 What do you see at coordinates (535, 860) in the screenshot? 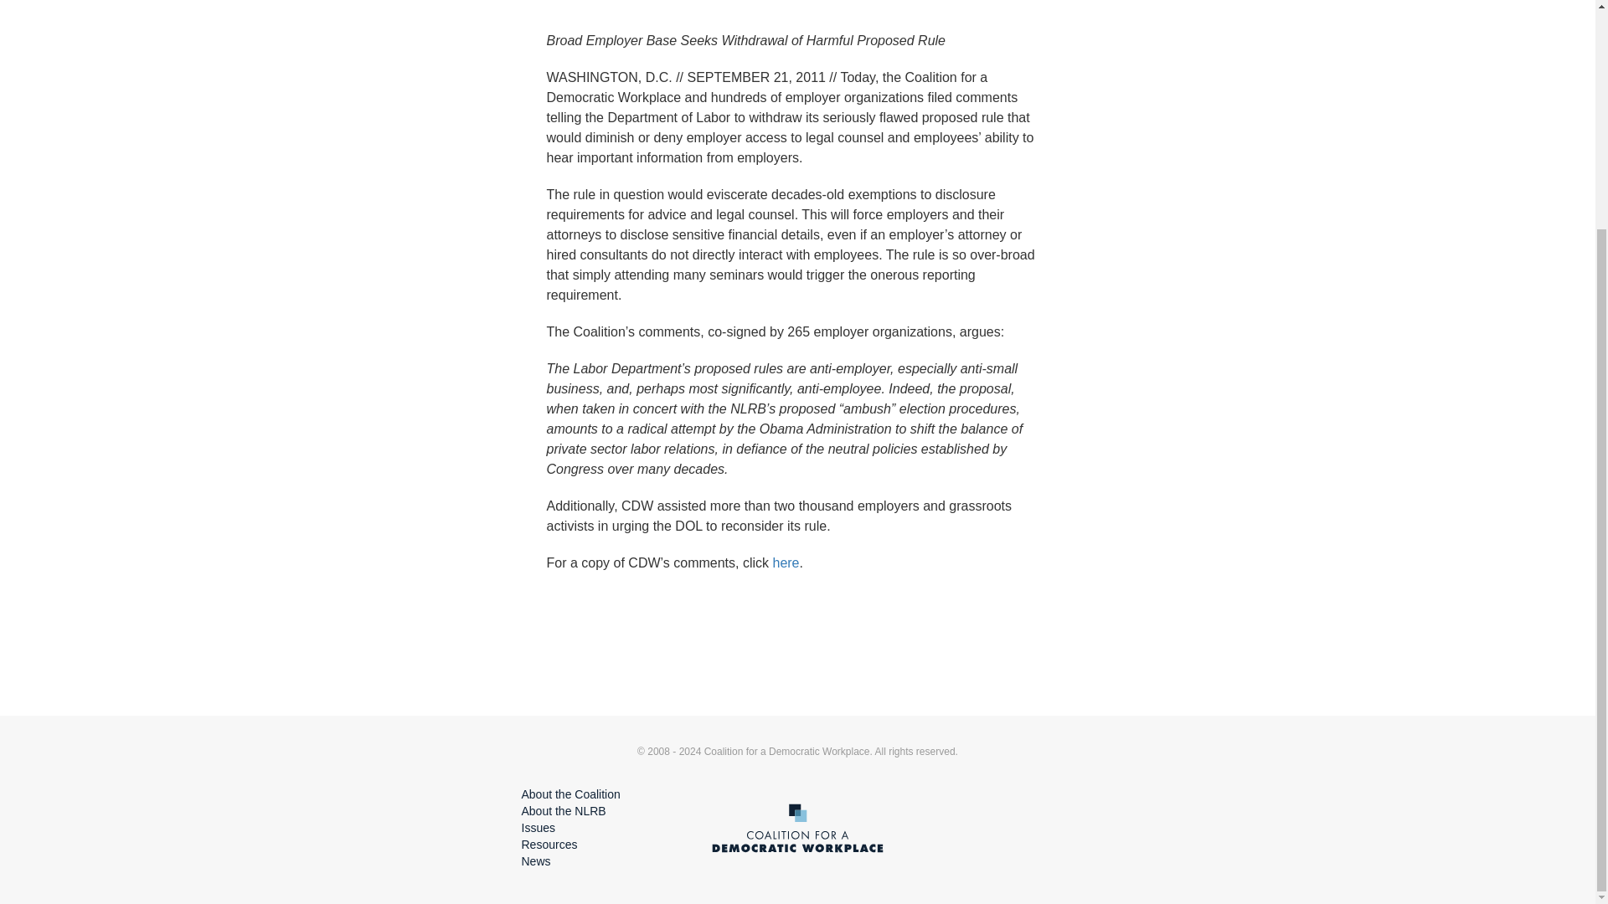
I see `News` at bounding box center [535, 860].